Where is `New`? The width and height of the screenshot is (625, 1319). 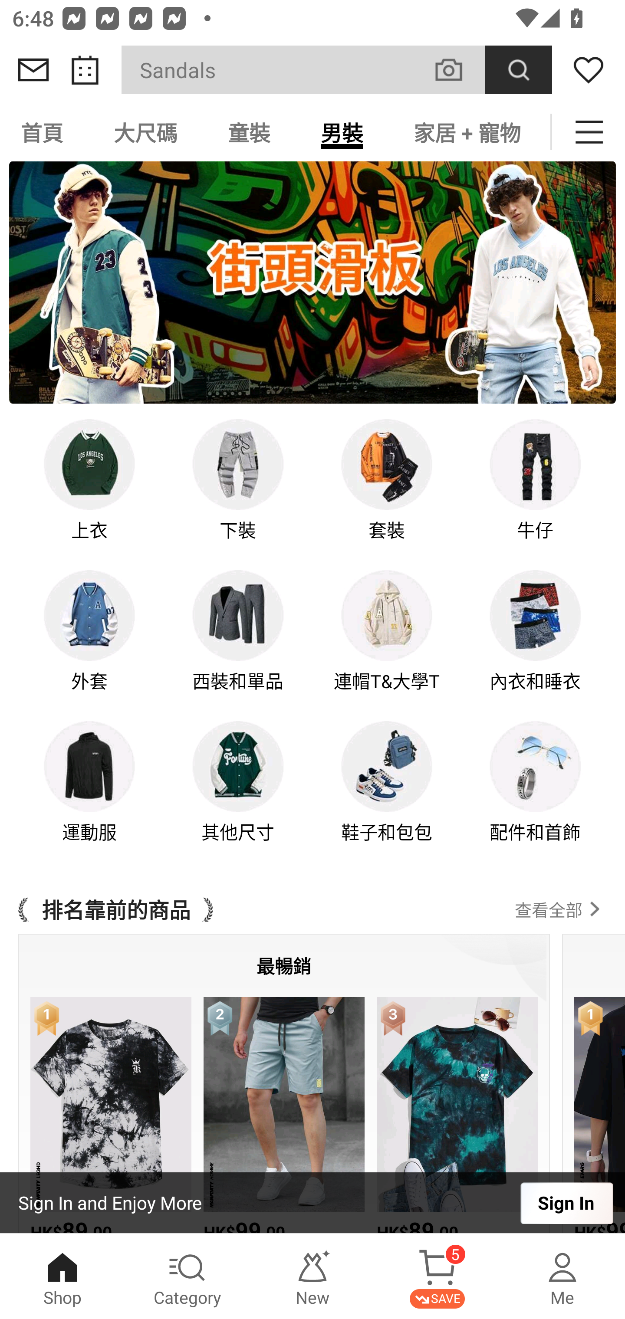
New is located at coordinates (312, 1276).